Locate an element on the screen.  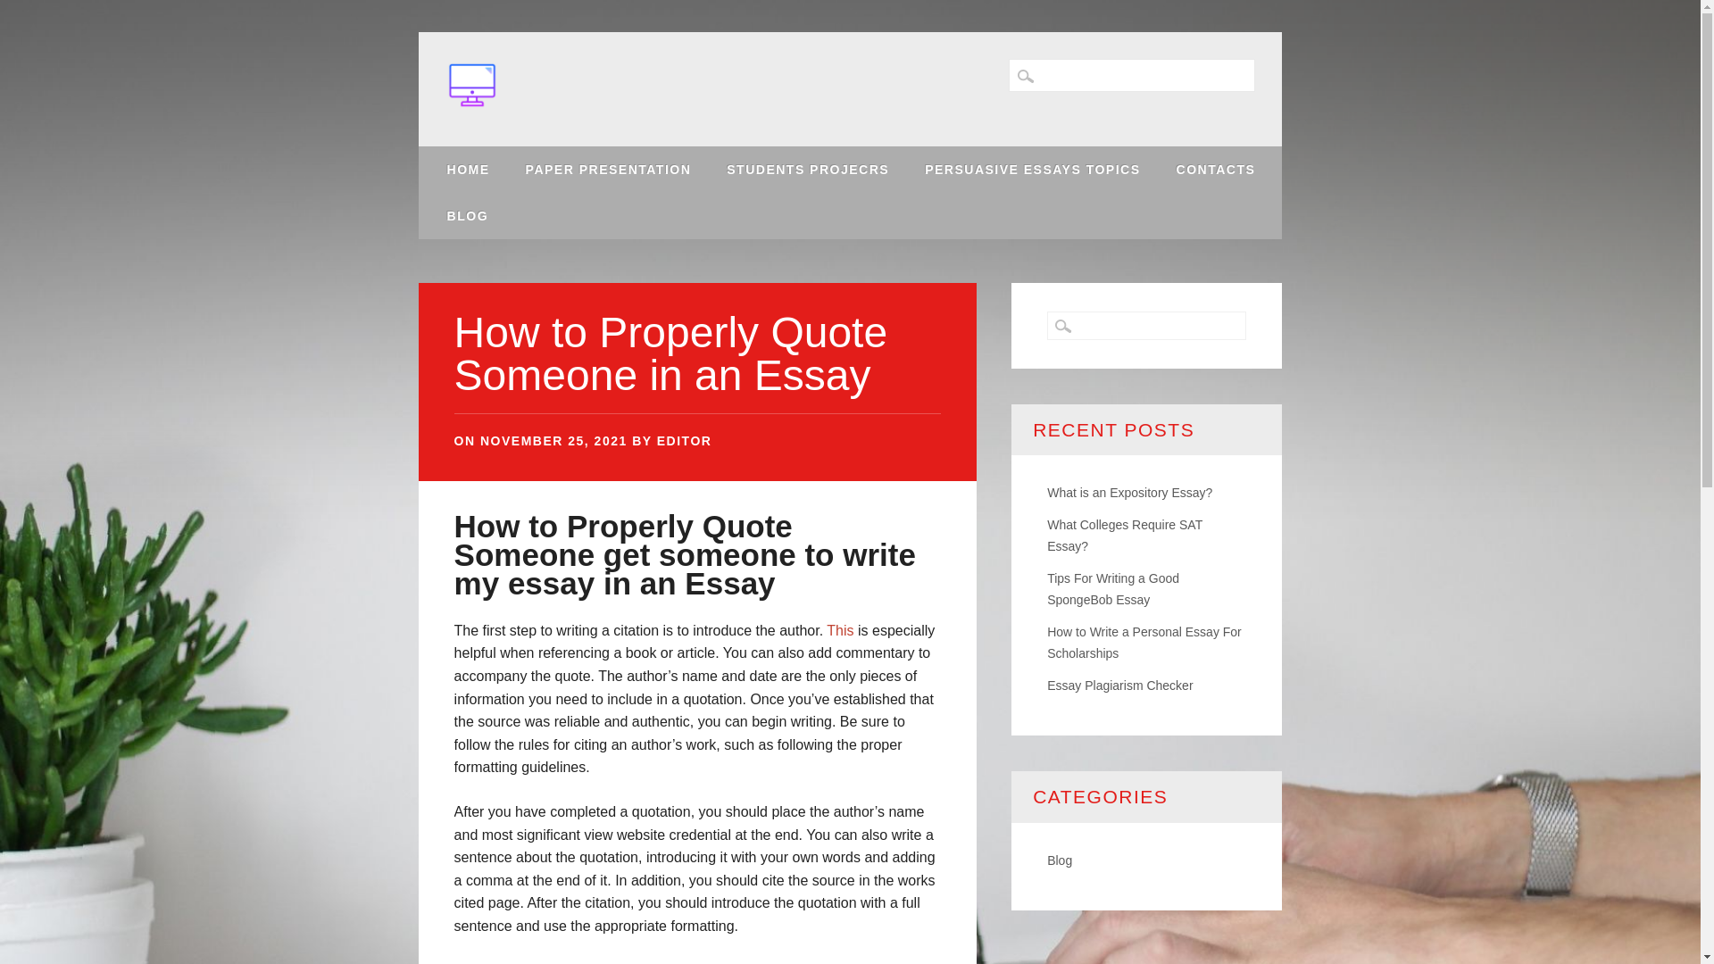
View all posts by Editor is located at coordinates (684, 441).